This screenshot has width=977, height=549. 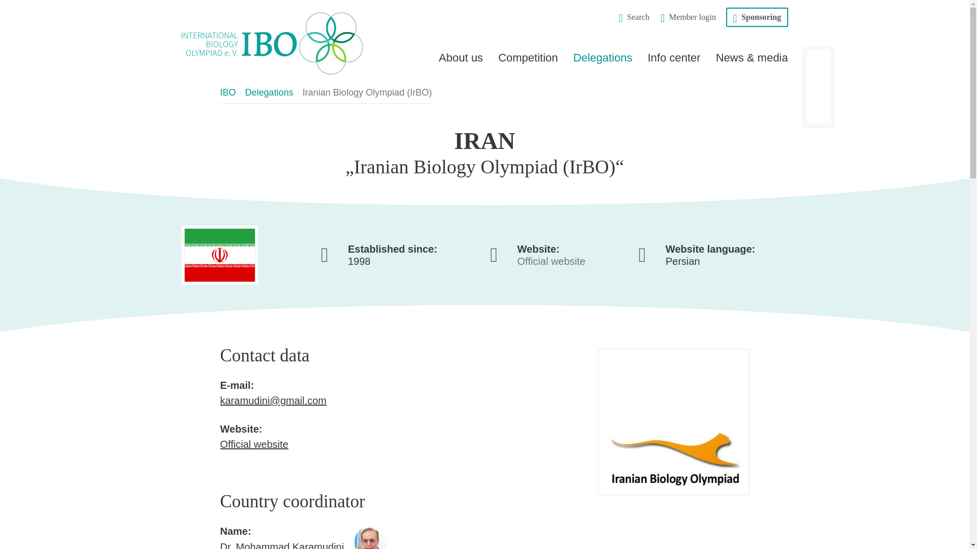 What do you see at coordinates (756, 17) in the screenshot?
I see `Become a sponsor of IBO` at bounding box center [756, 17].